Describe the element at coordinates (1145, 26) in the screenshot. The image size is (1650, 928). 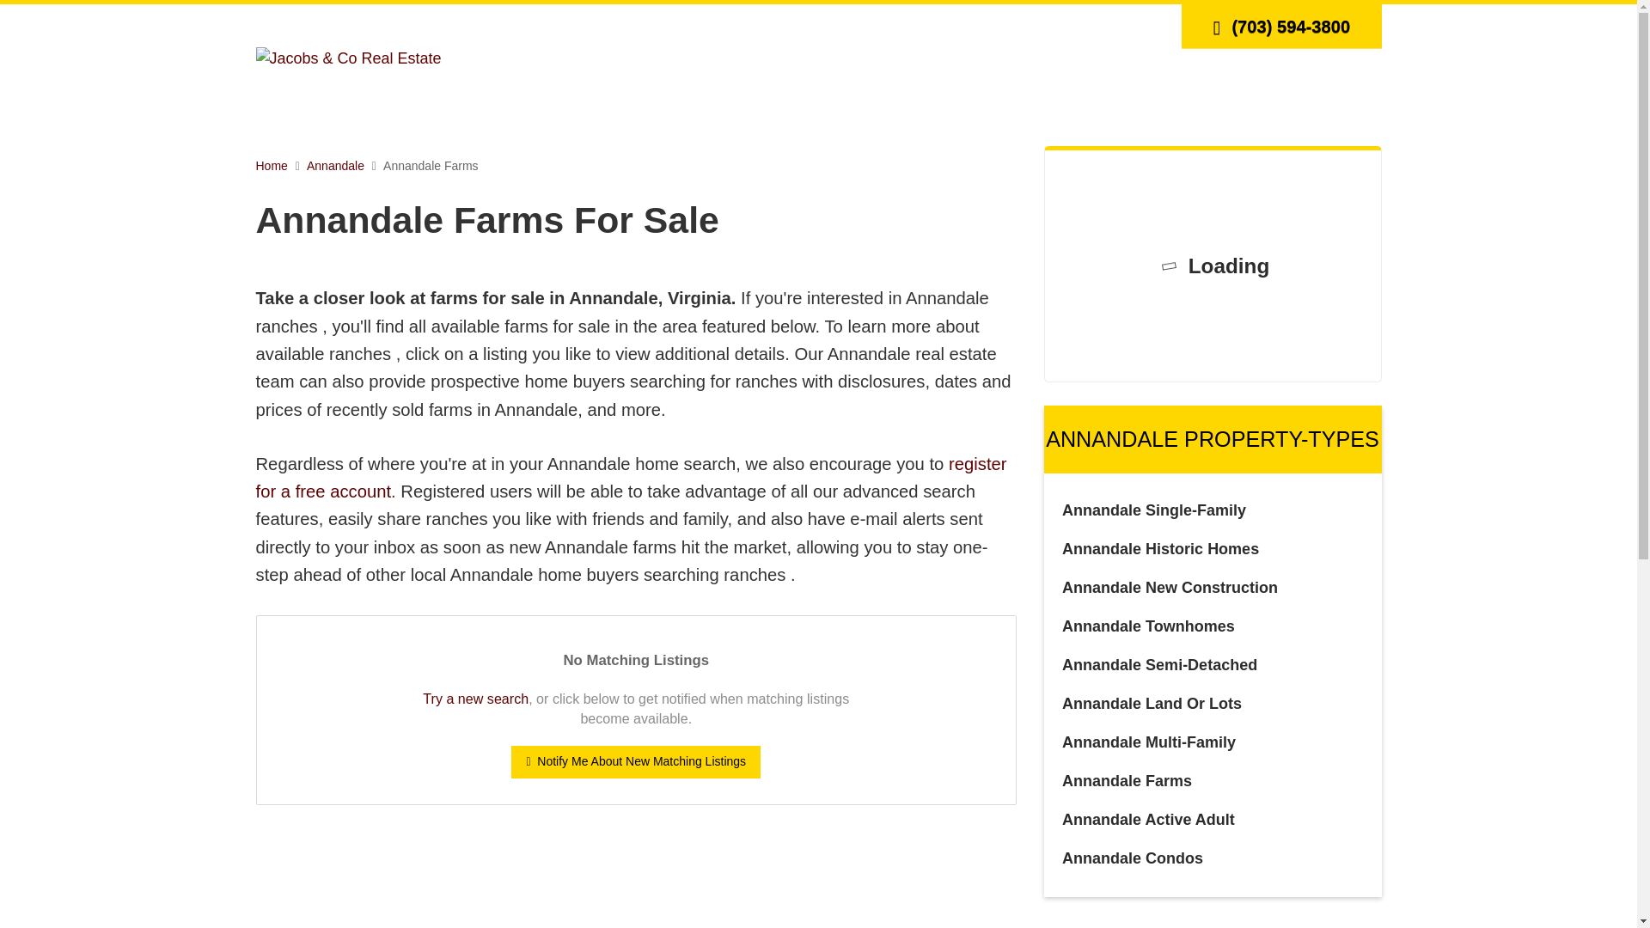
I see `Select Language` at that location.